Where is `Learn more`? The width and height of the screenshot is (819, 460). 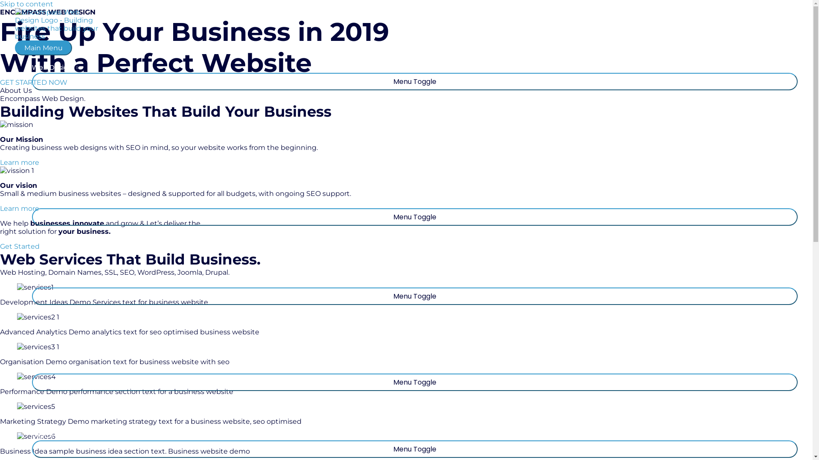 Learn more is located at coordinates (20, 209).